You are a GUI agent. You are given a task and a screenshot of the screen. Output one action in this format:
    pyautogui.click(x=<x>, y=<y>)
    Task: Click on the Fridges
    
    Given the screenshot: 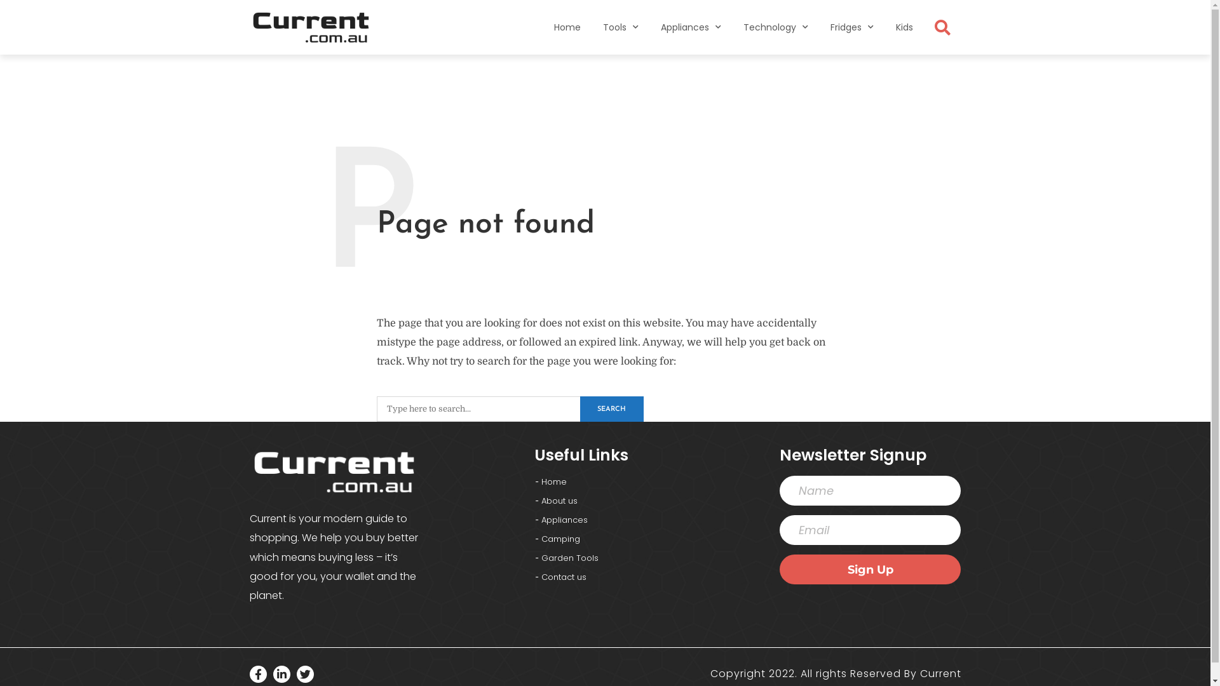 What is the action you would take?
    pyautogui.click(x=852, y=27)
    